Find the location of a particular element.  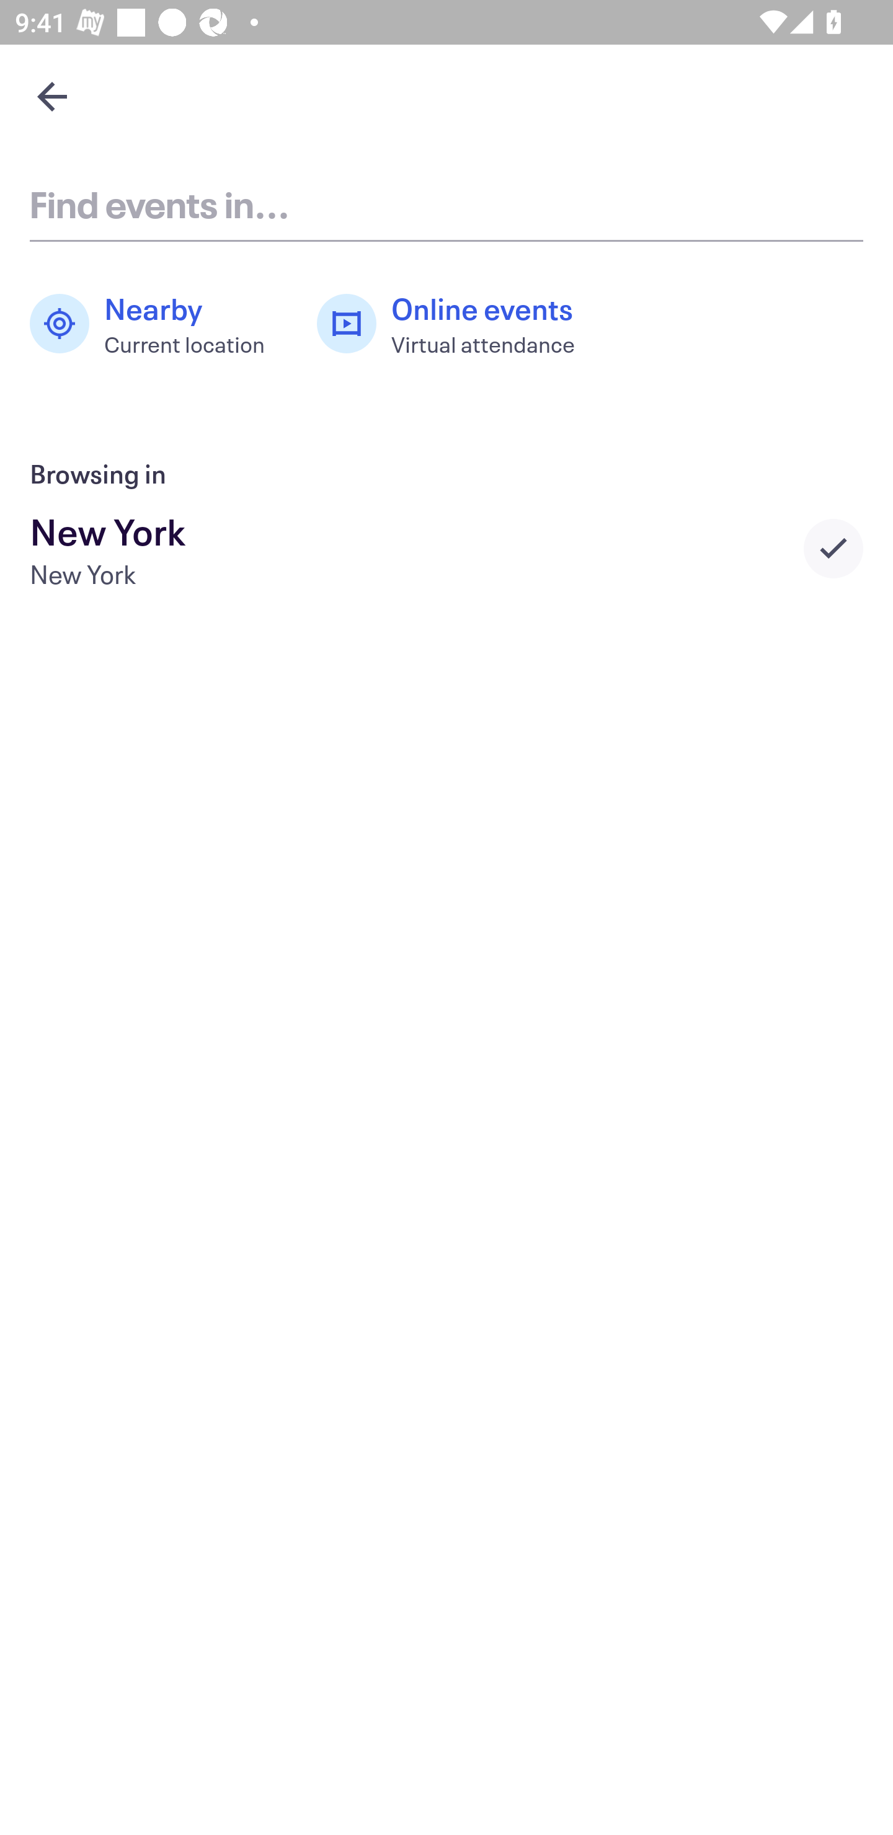

Find events in... is located at coordinates (446, 203).